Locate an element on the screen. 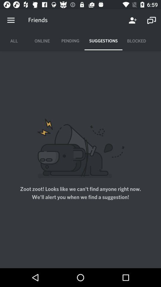  tap the icon to the right of the friends is located at coordinates (132, 20).